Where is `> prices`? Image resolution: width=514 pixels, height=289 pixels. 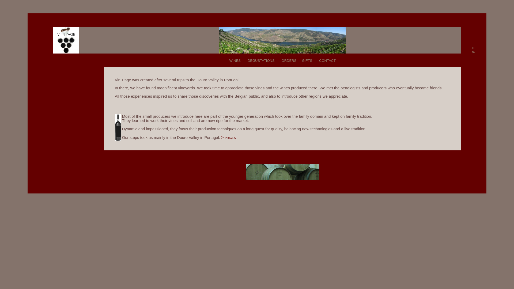 > prices is located at coordinates (229, 138).